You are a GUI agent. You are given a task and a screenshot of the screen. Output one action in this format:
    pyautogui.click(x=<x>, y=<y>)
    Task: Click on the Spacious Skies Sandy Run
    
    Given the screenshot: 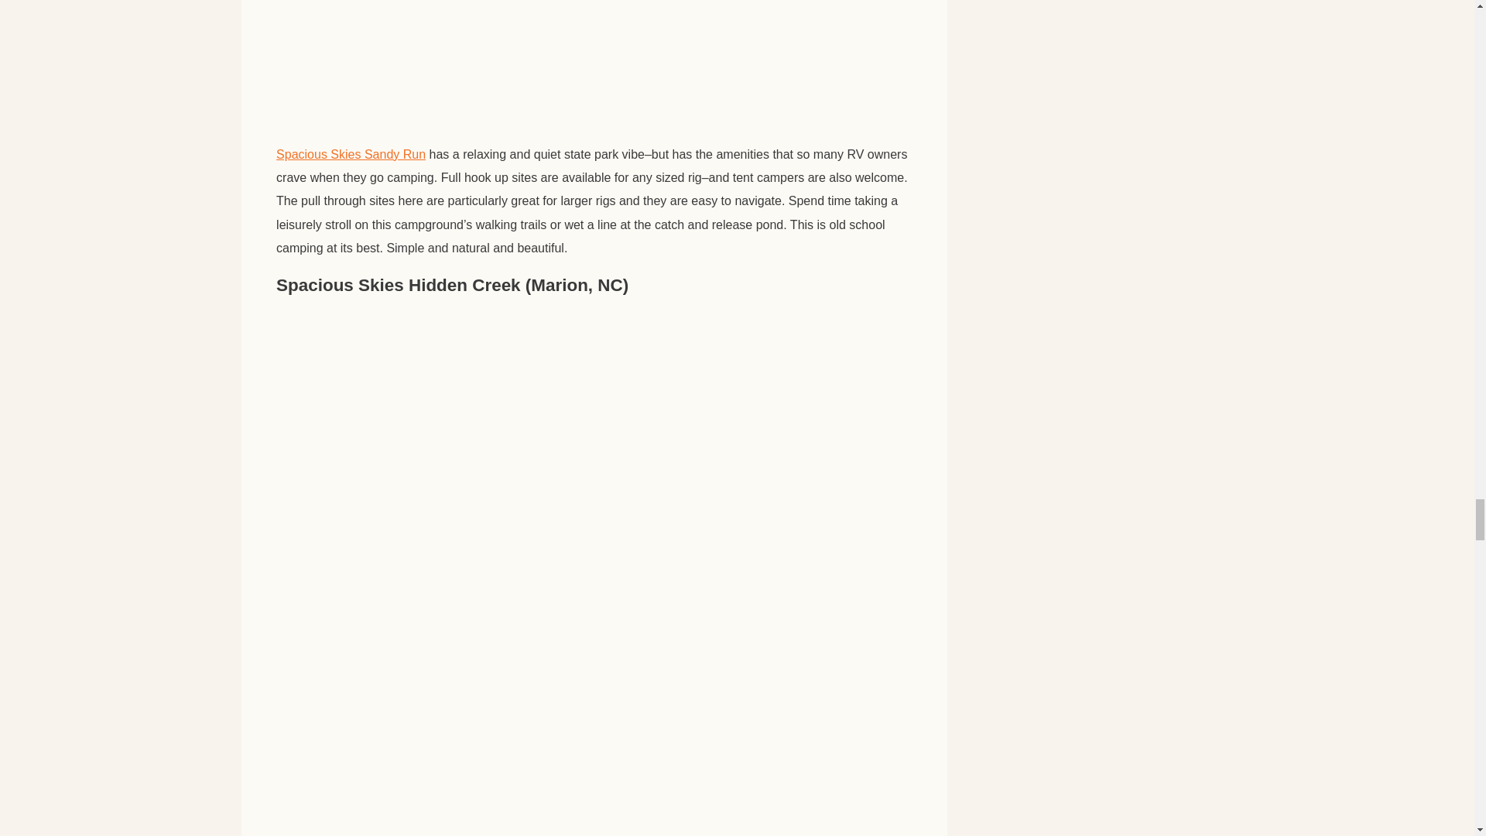 What is the action you would take?
    pyautogui.click(x=351, y=154)
    